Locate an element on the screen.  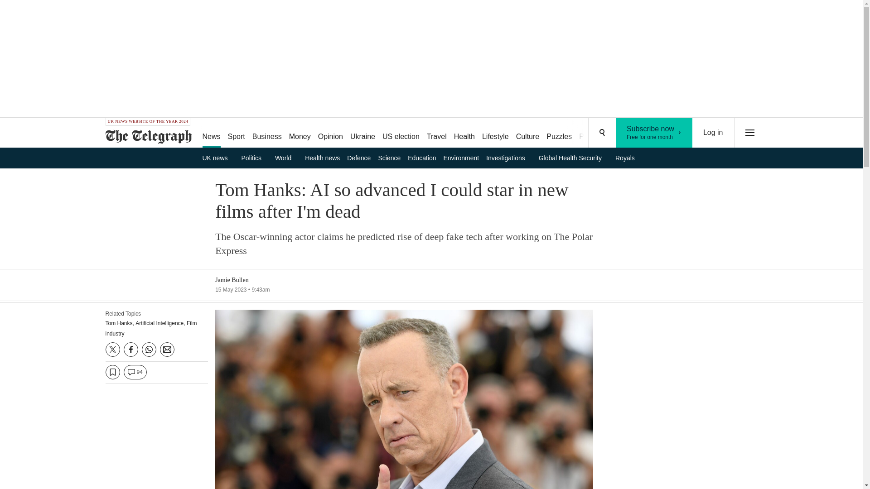
World is located at coordinates (286, 158).